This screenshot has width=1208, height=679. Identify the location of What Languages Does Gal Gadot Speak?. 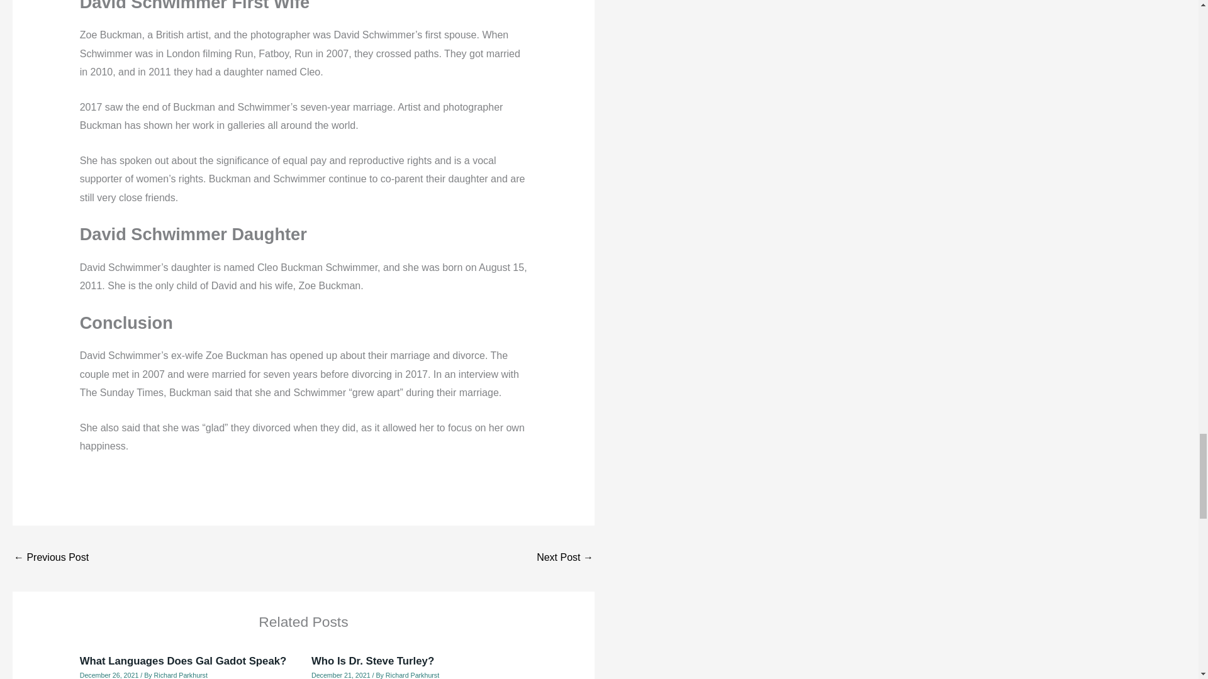
(183, 661).